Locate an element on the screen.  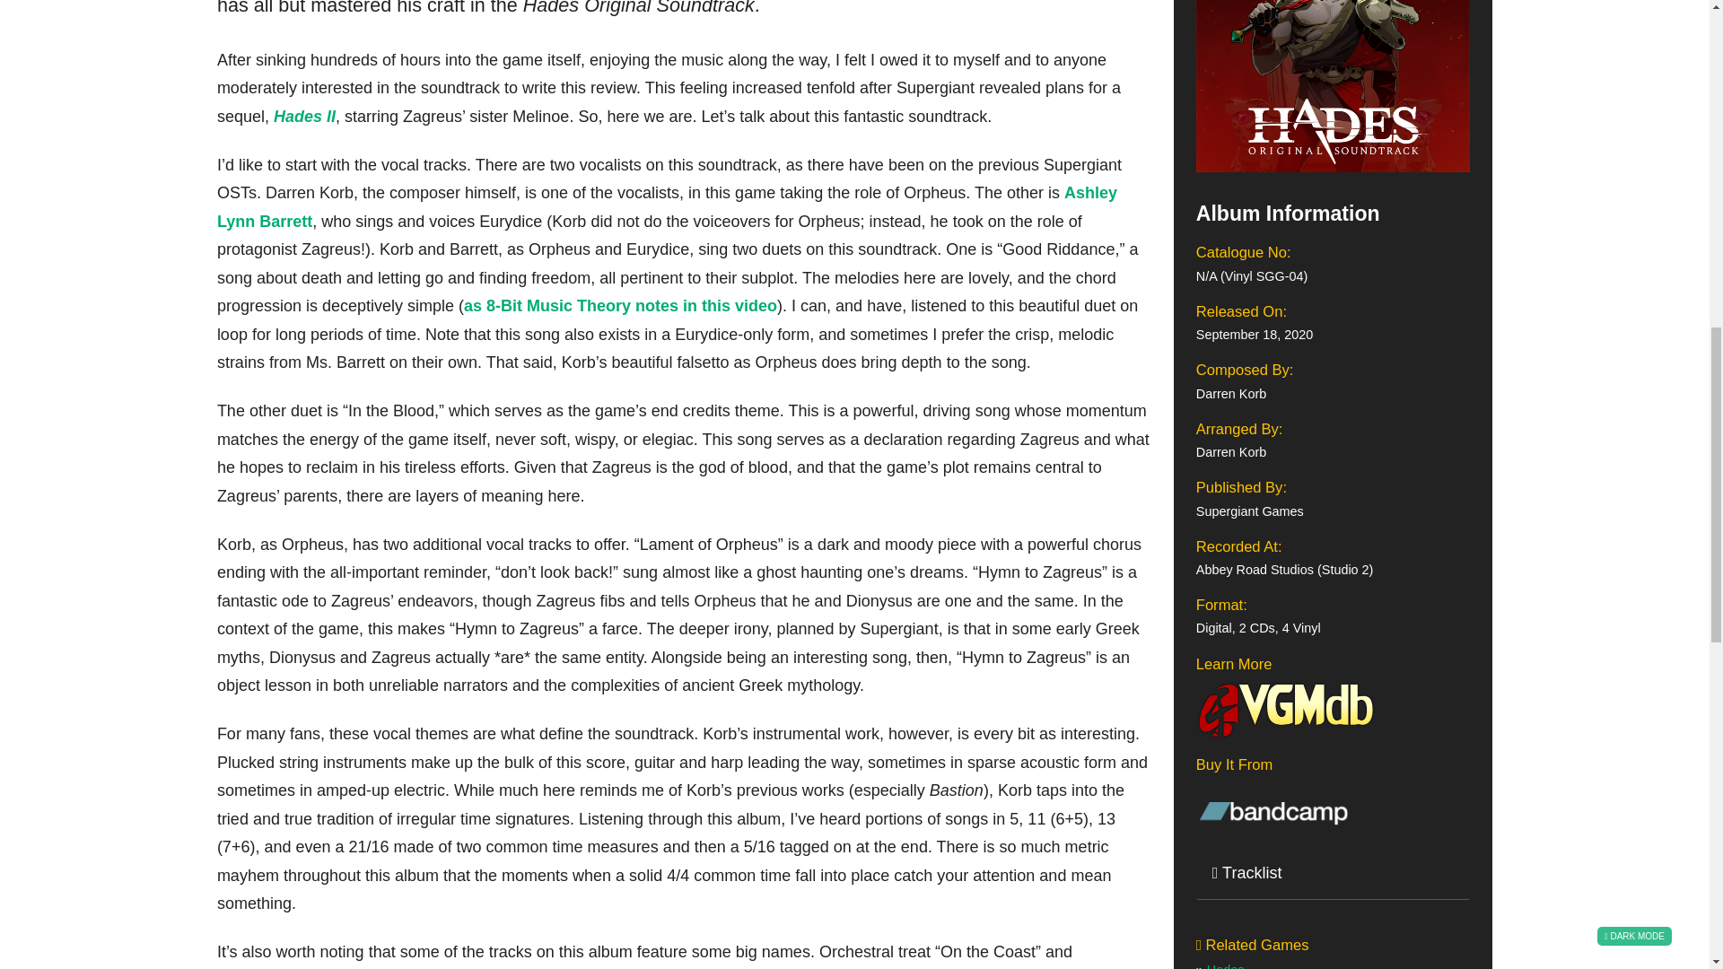
Hades II is located at coordinates (305, 117).